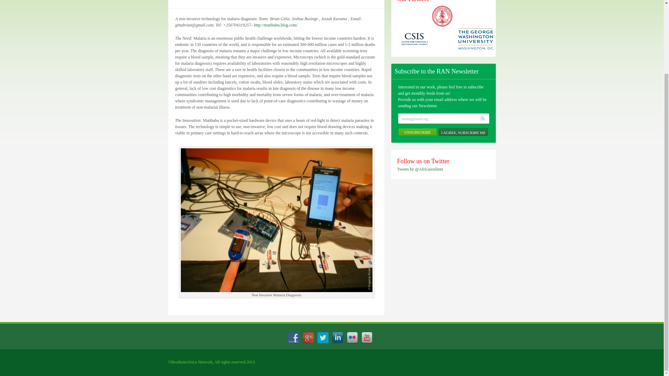 Image resolution: width=669 pixels, height=376 pixels. Describe the element at coordinates (367, 338) in the screenshot. I see `Follow us on Youtube` at that location.